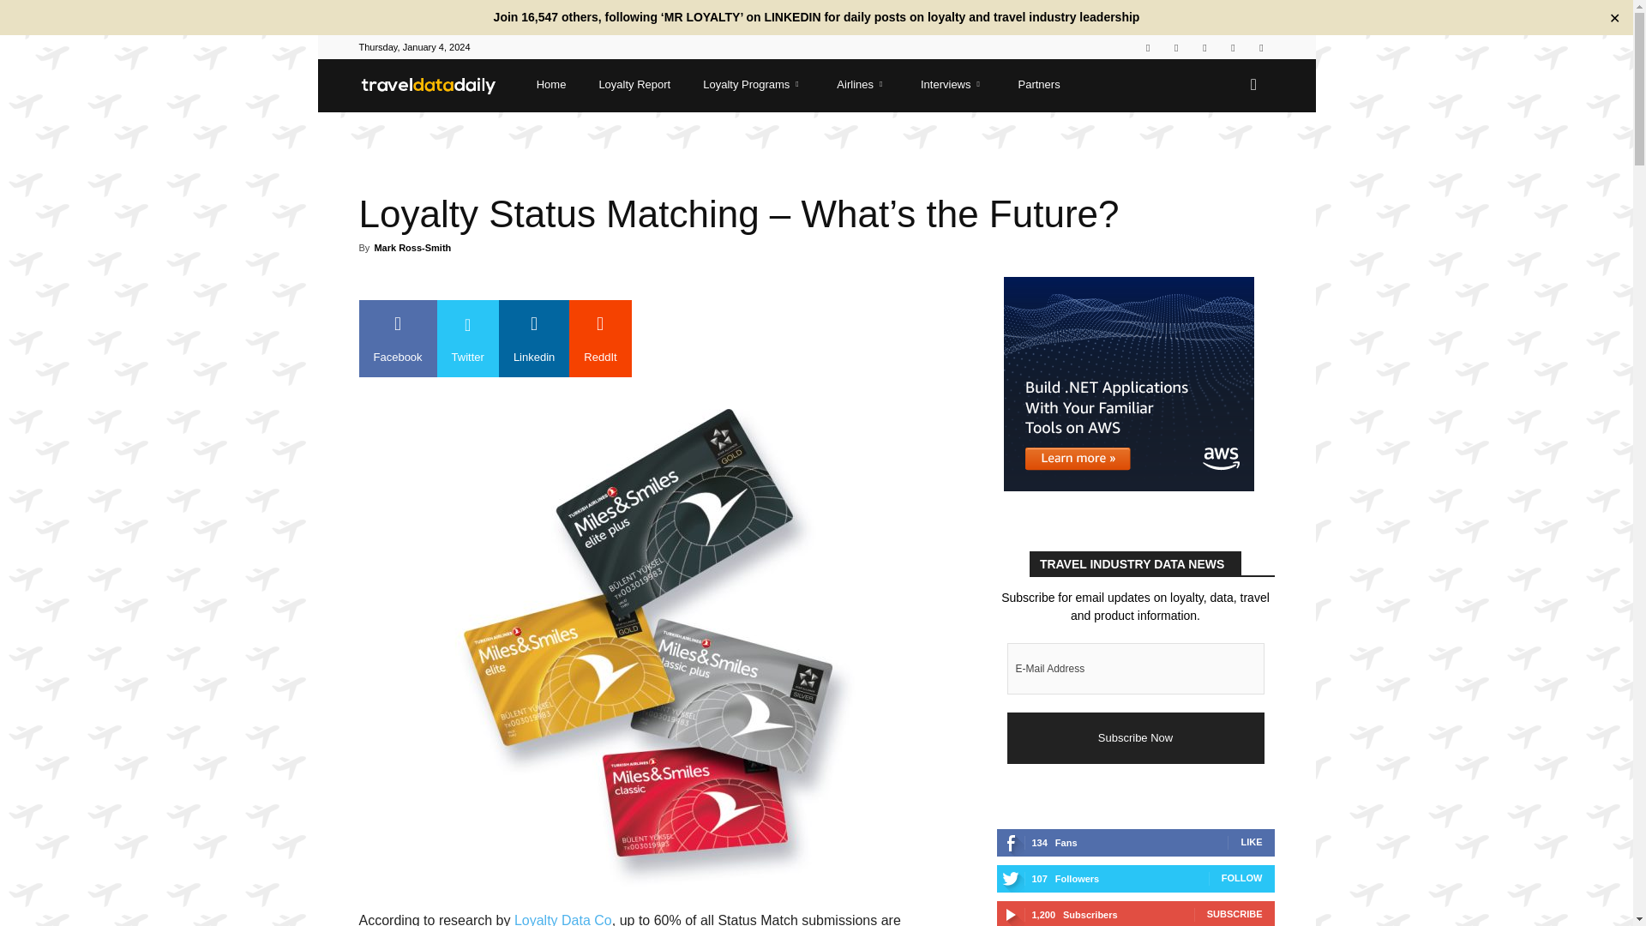 This screenshot has height=926, width=1646. What do you see at coordinates (1135, 737) in the screenshot?
I see `Subscribe Now` at bounding box center [1135, 737].